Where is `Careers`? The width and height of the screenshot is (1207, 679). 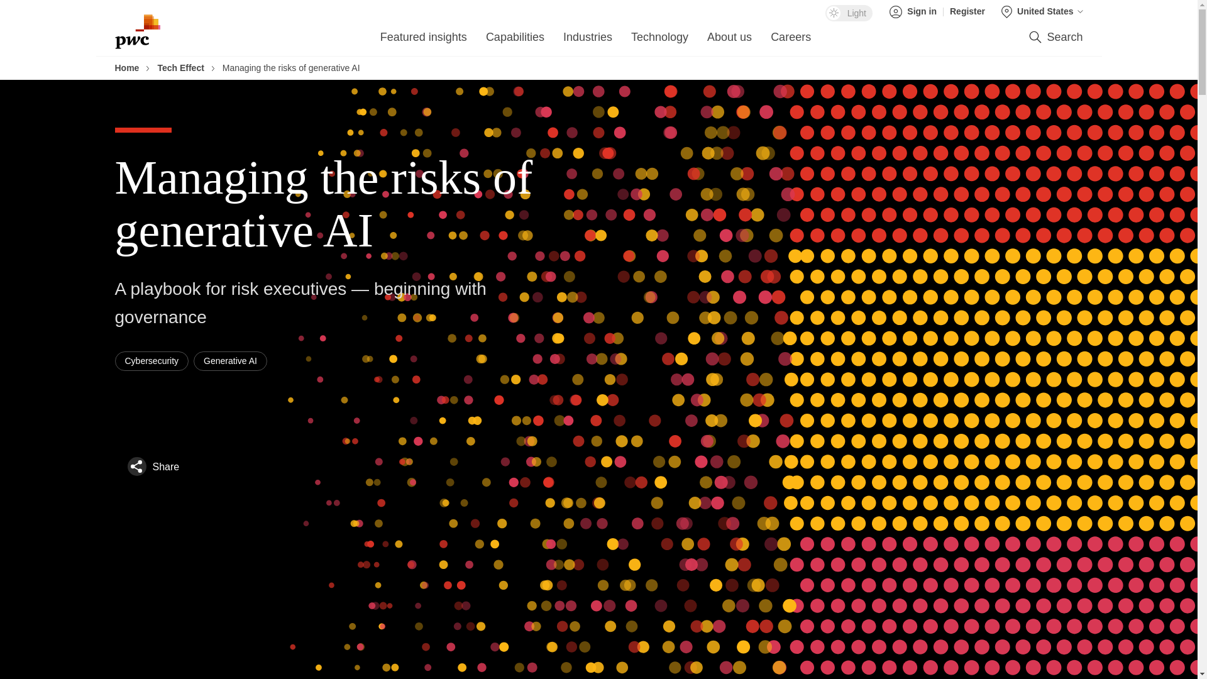 Careers is located at coordinates (791, 41).